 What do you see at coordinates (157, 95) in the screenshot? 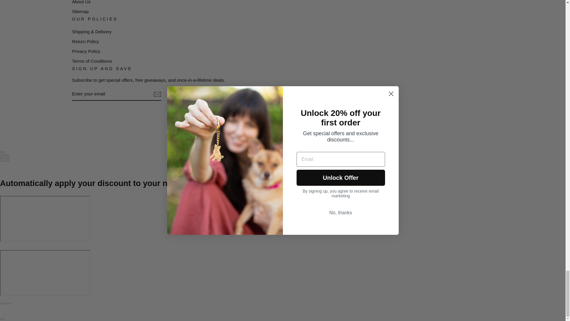
I see `icon-email` at bounding box center [157, 95].